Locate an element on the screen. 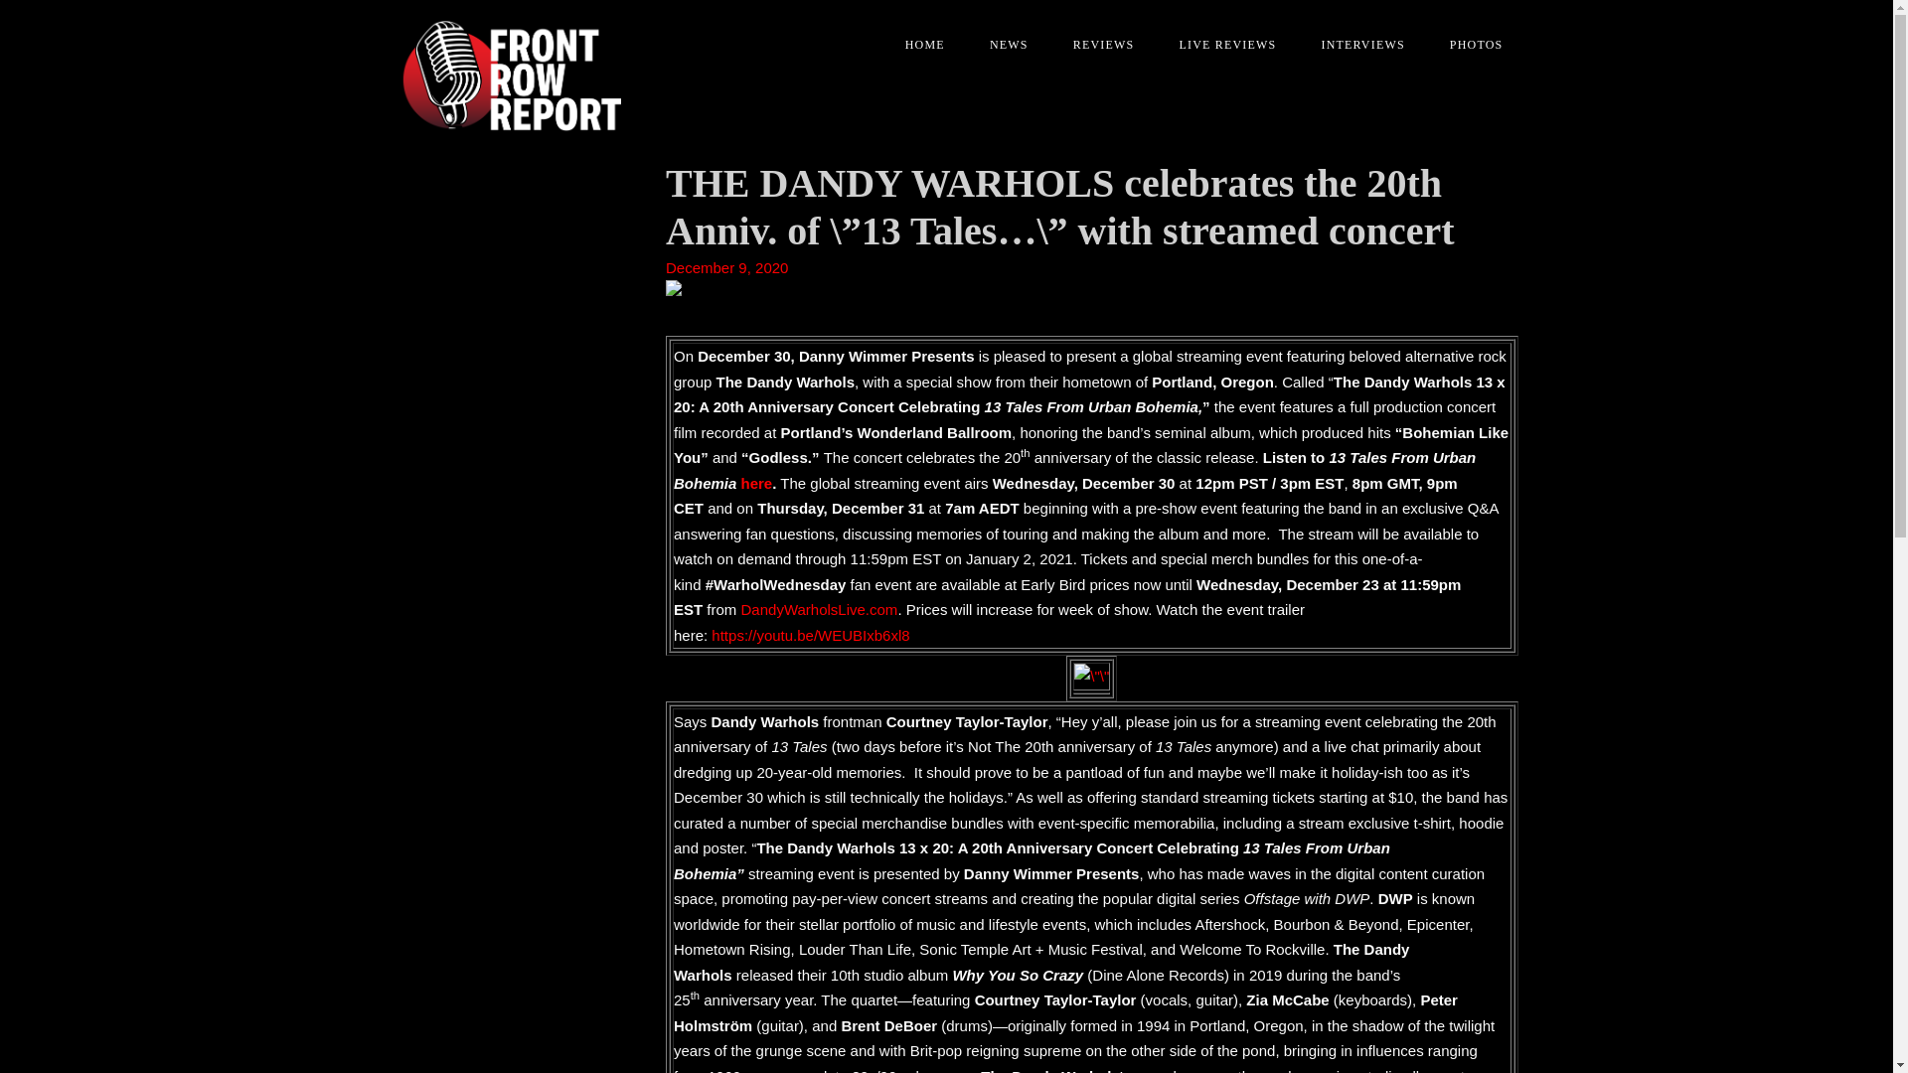 The height and width of the screenshot is (1073, 1908). HOME is located at coordinates (917, 45).